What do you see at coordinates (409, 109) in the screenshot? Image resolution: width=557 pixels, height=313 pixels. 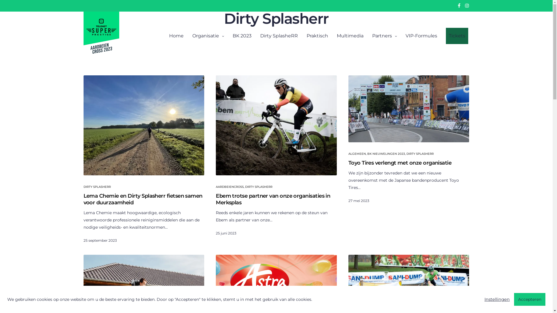 I see `Toyo Tires verlengt met onze organisatie` at bounding box center [409, 109].